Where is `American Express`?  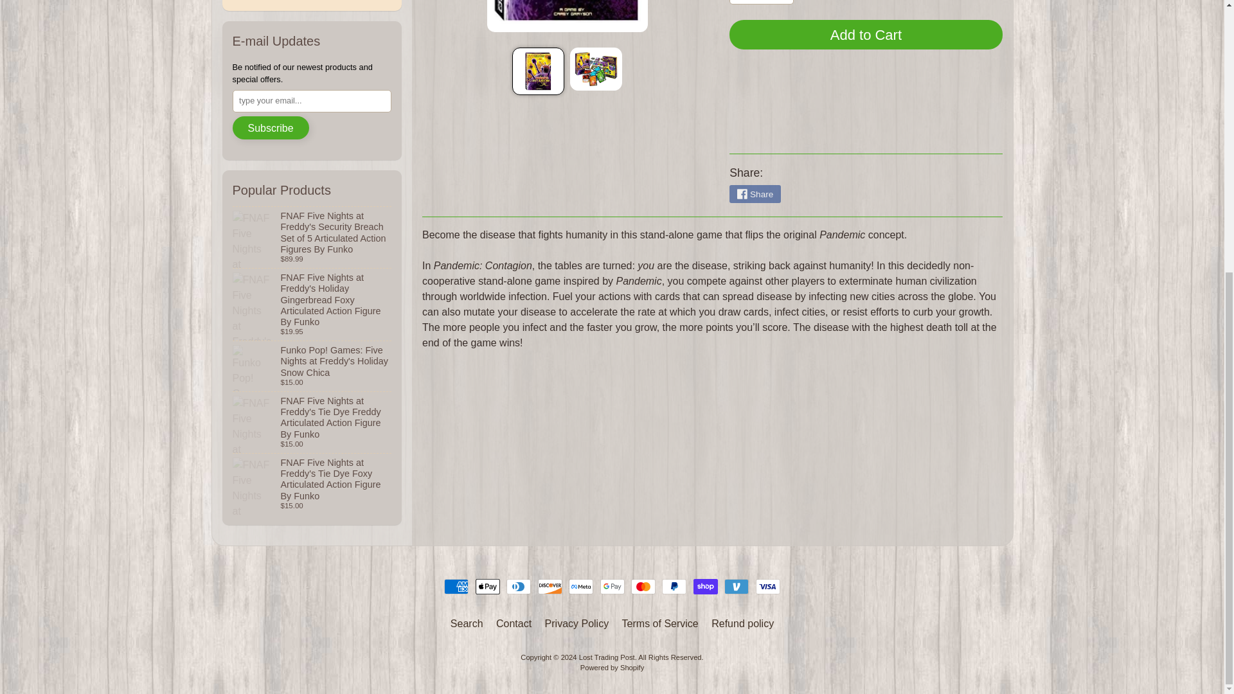
American Express is located at coordinates (456, 586).